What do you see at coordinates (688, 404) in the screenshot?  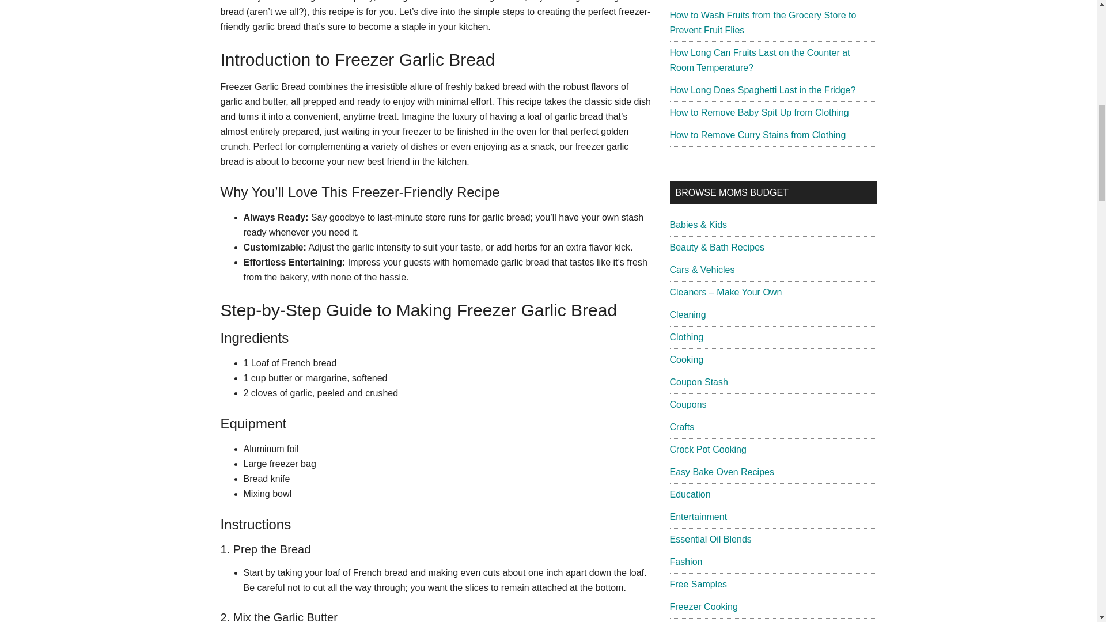 I see `Coupons` at bounding box center [688, 404].